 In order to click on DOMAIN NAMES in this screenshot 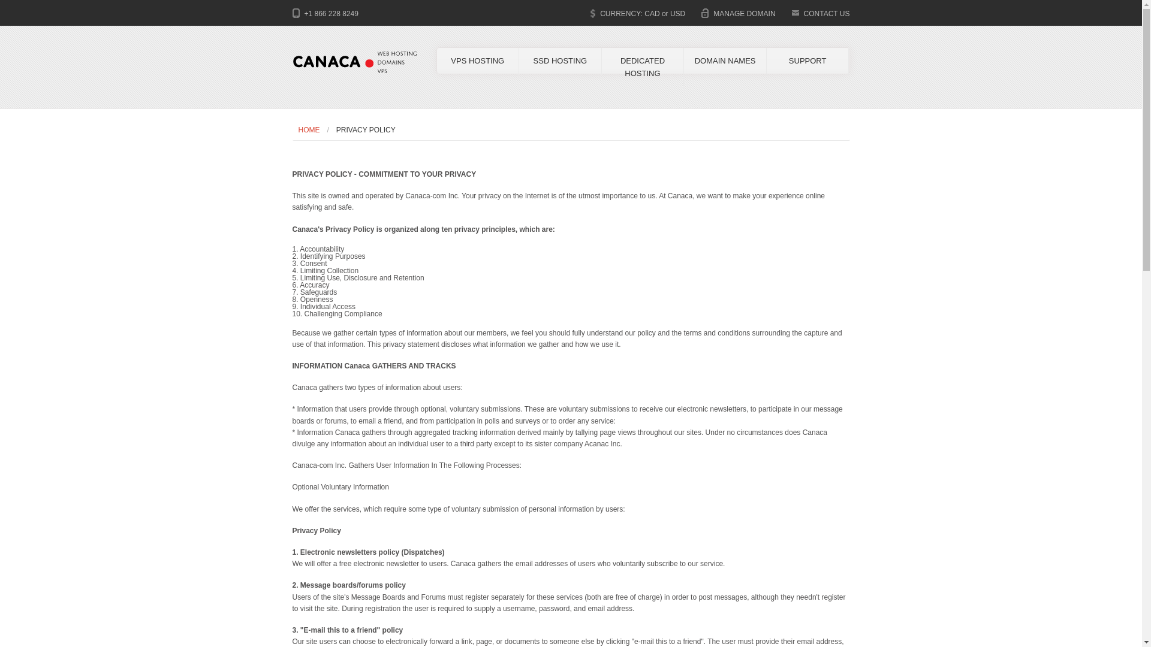, I will do `click(725, 61)`.